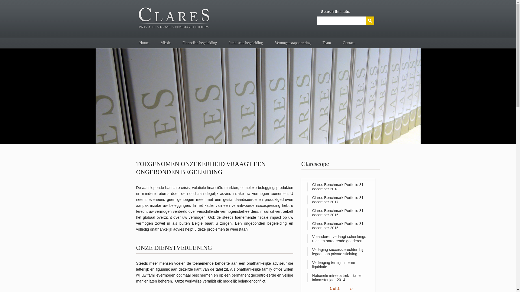 The width and height of the screenshot is (520, 292). I want to click on Home, so click(144, 43).